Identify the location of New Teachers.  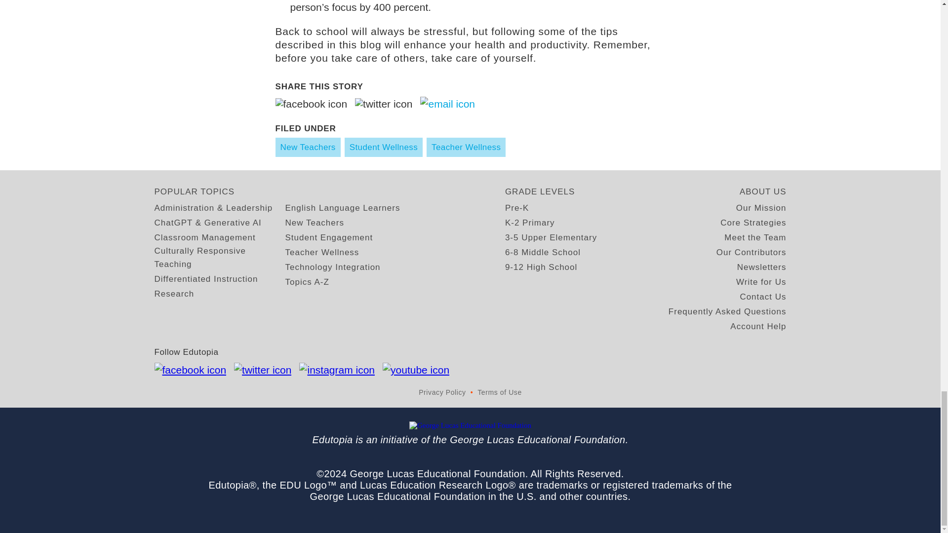
(314, 223).